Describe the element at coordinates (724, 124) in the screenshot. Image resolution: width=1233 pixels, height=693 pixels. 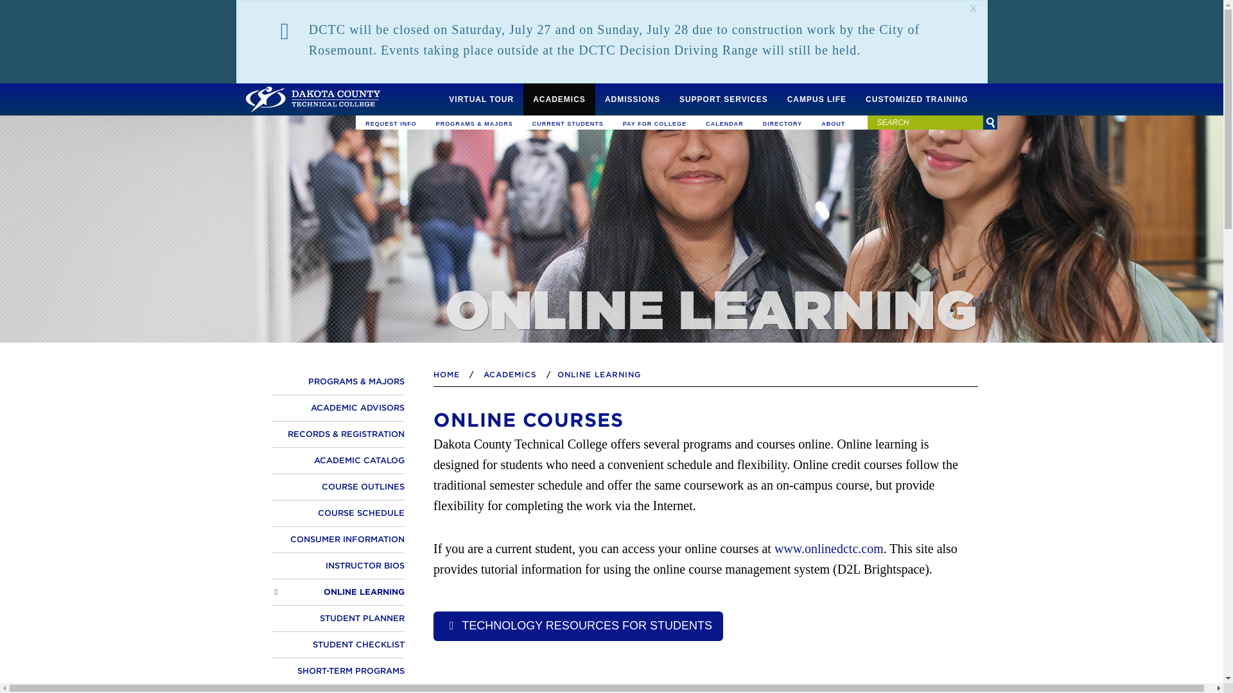
I see `CALENDAR` at that location.